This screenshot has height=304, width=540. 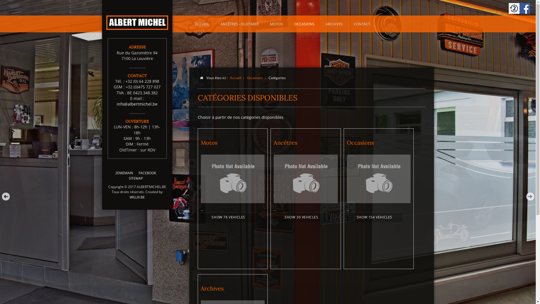 What do you see at coordinates (236, 78) in the screenshot?
I see `Accueil` at bounding box center [236, 78].